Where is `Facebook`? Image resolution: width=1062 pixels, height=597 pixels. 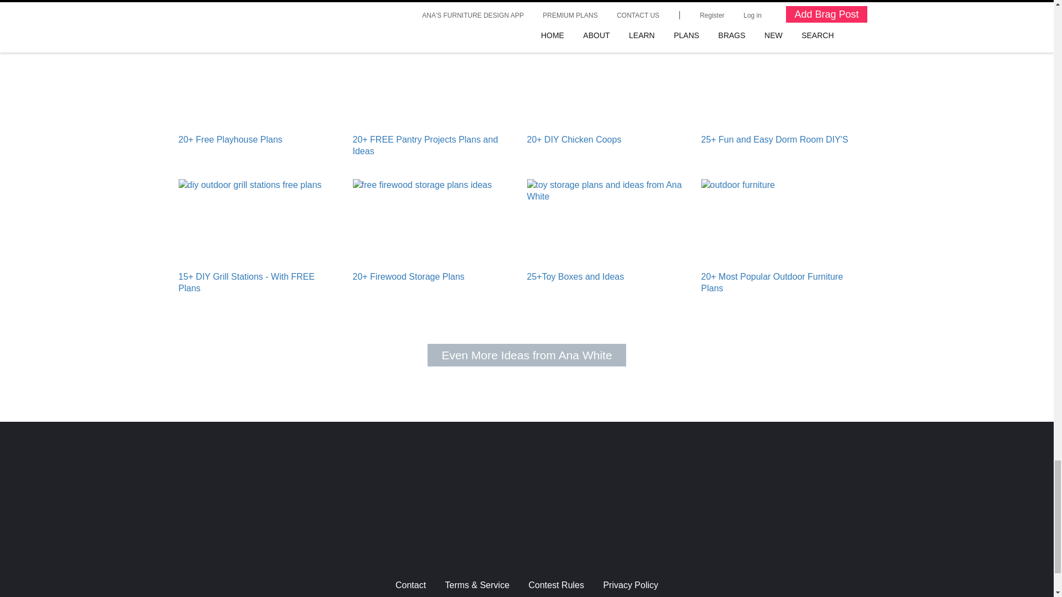 Facebook is located at coordinates (544, 535).